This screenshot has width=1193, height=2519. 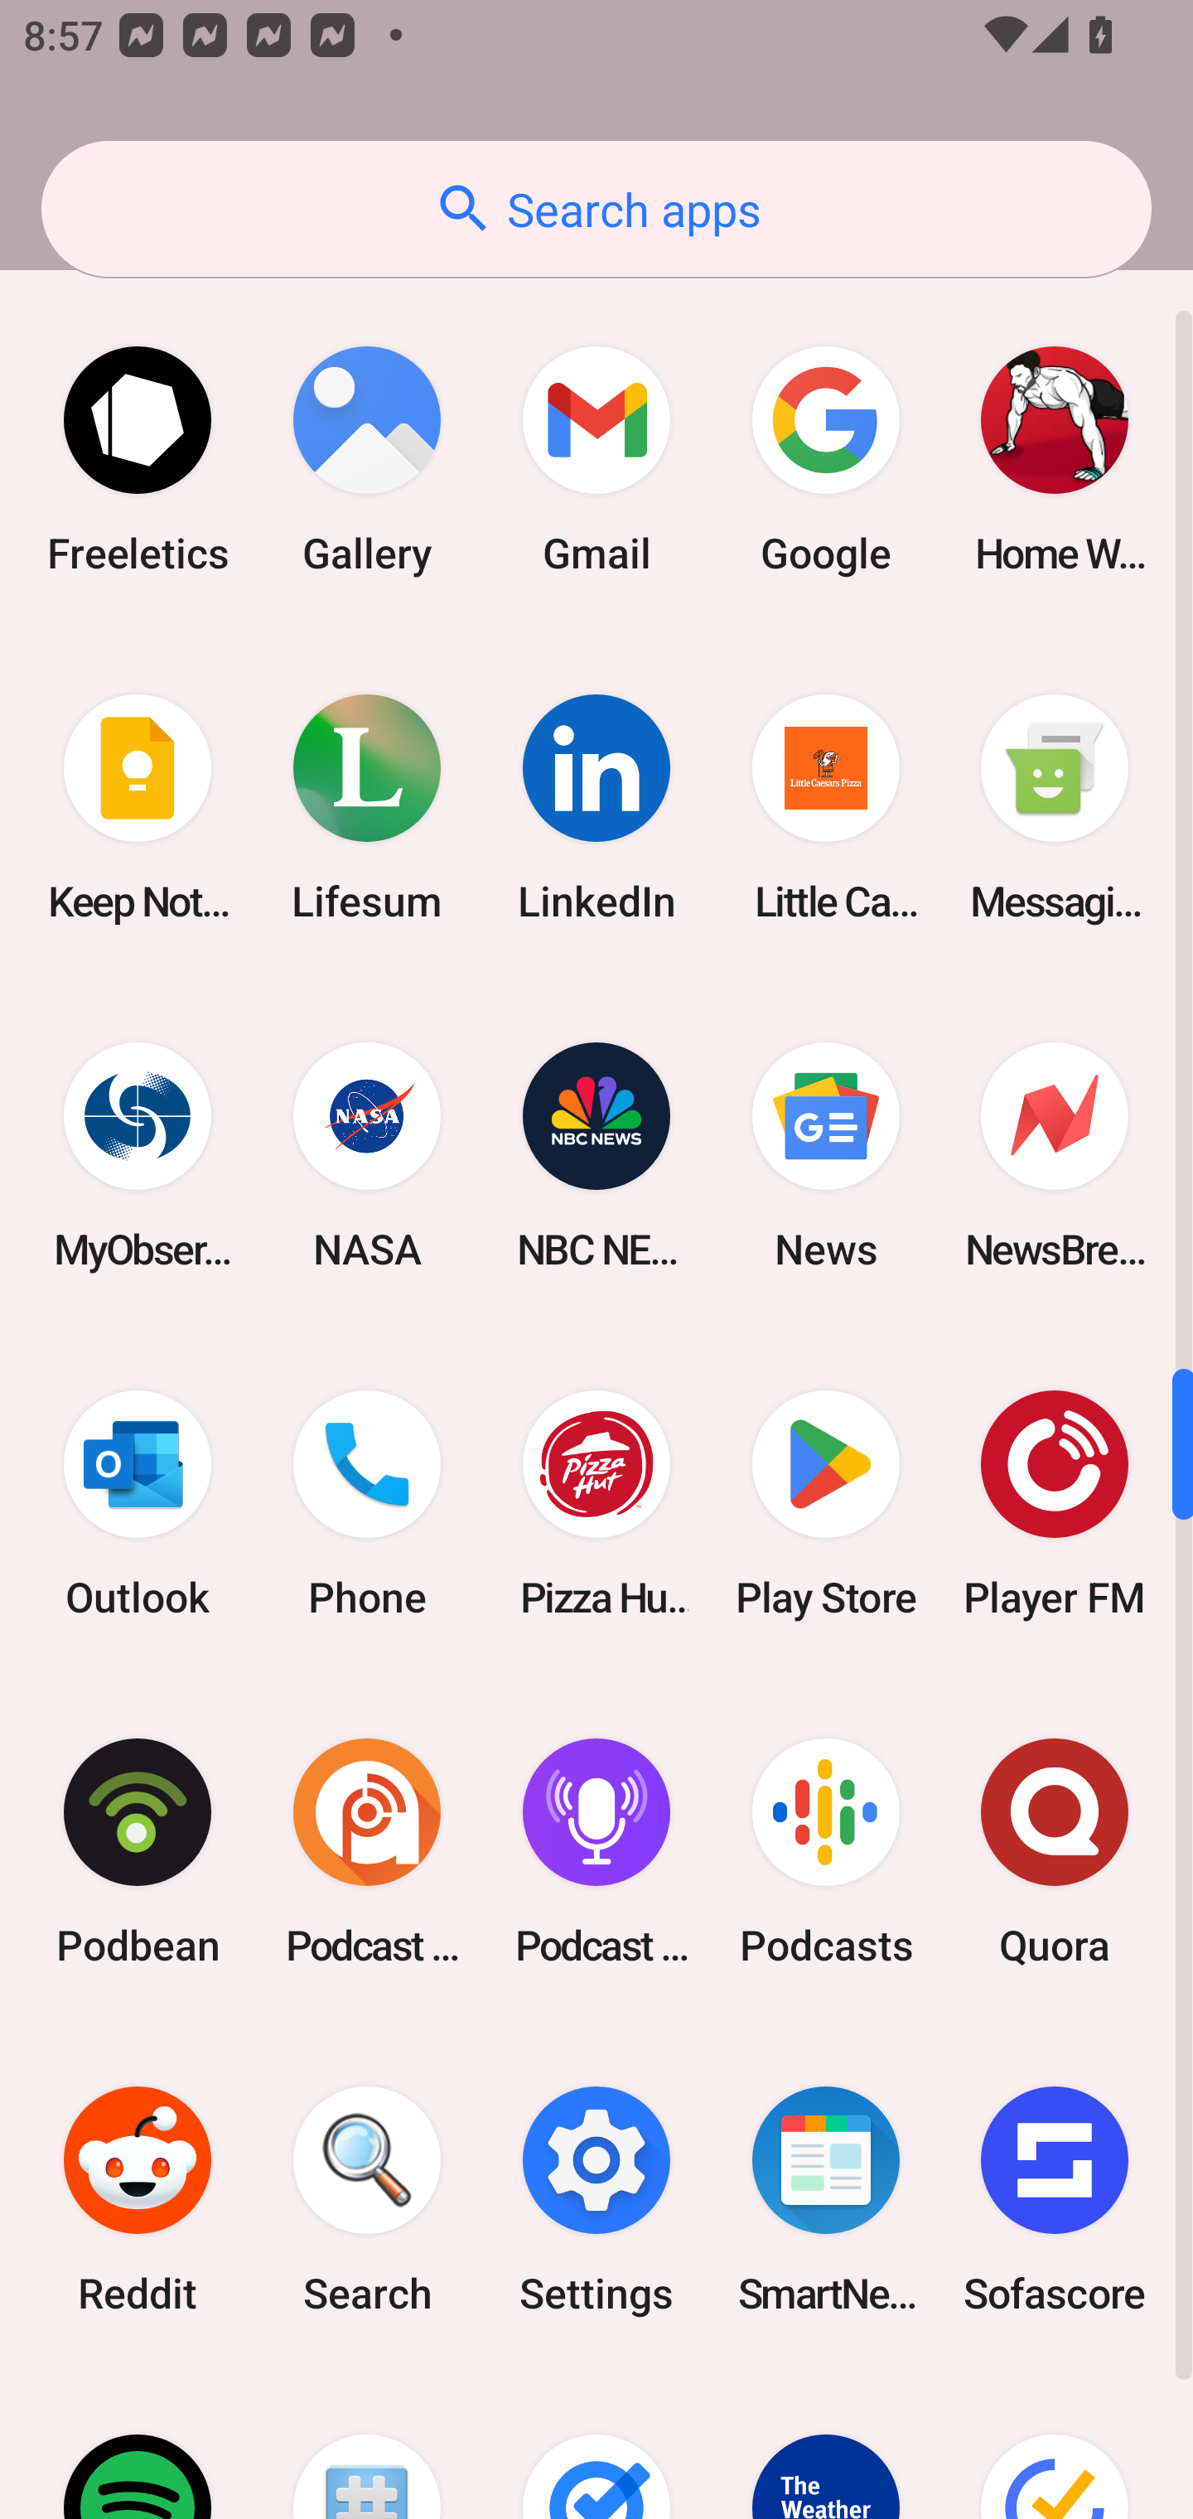 I want to click on NBC NEWS, so click(x=596, y=1156).